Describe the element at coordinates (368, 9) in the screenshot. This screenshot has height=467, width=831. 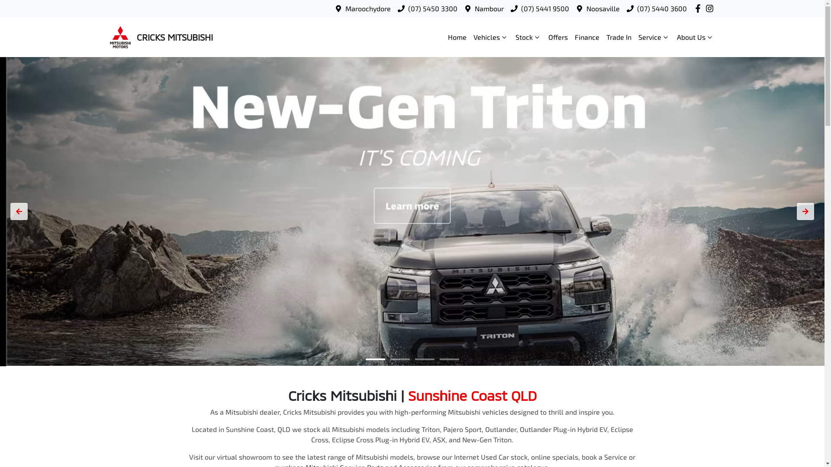
I see `Maroochydore` at that location.